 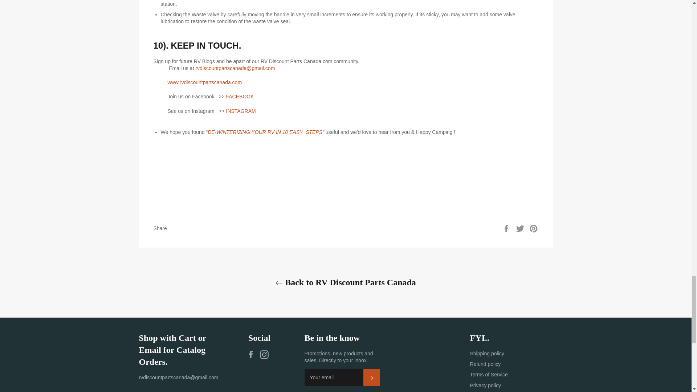 What do you see at coordinates (253, 355) in the screenshot?
I see `RV Discount Parts Canada.com         on Facebook` at bounding box center [253, 355].